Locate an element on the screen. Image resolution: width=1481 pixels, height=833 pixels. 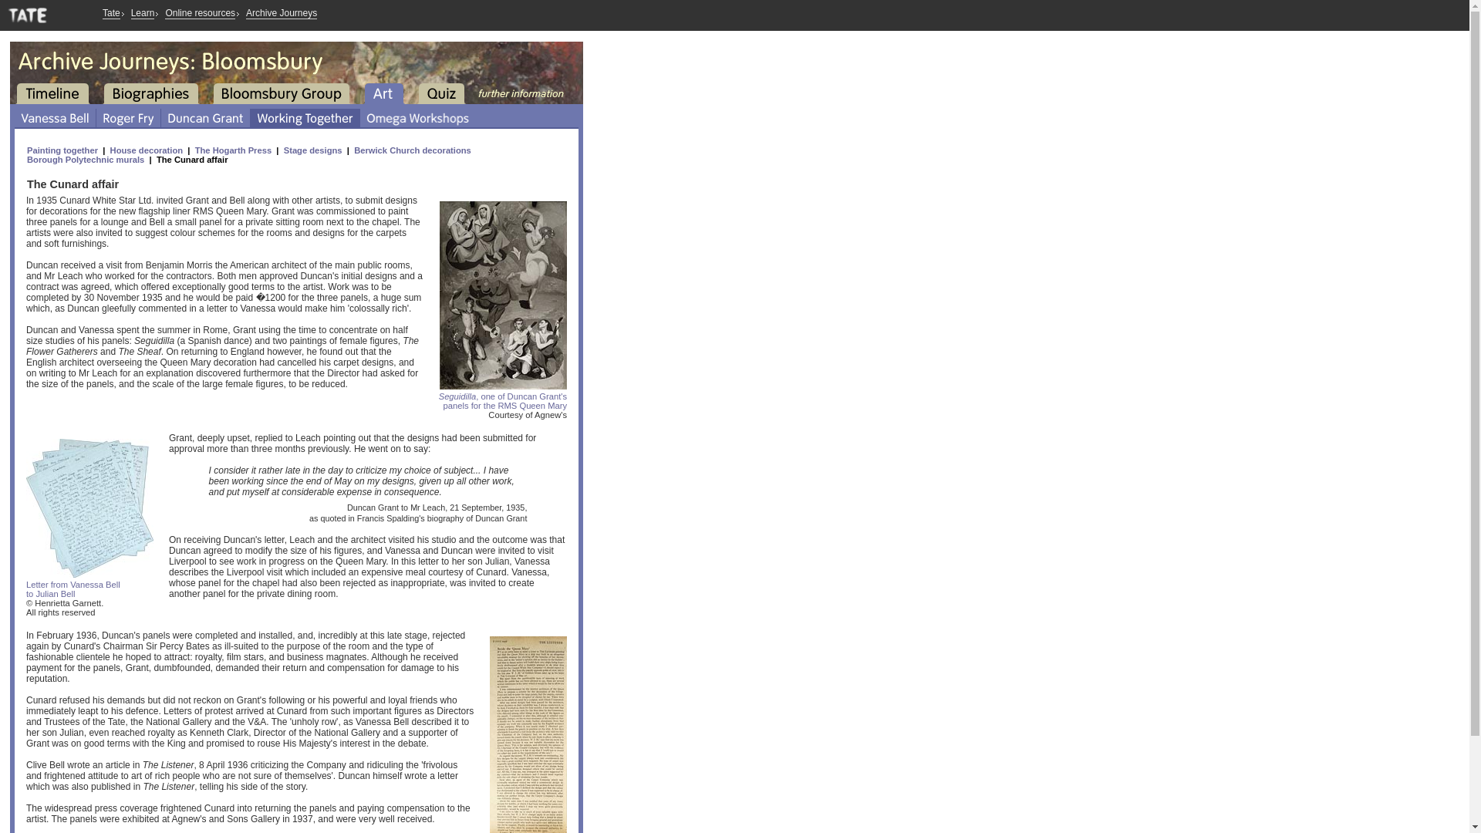
House decoration is located at coordinates (412, 150).